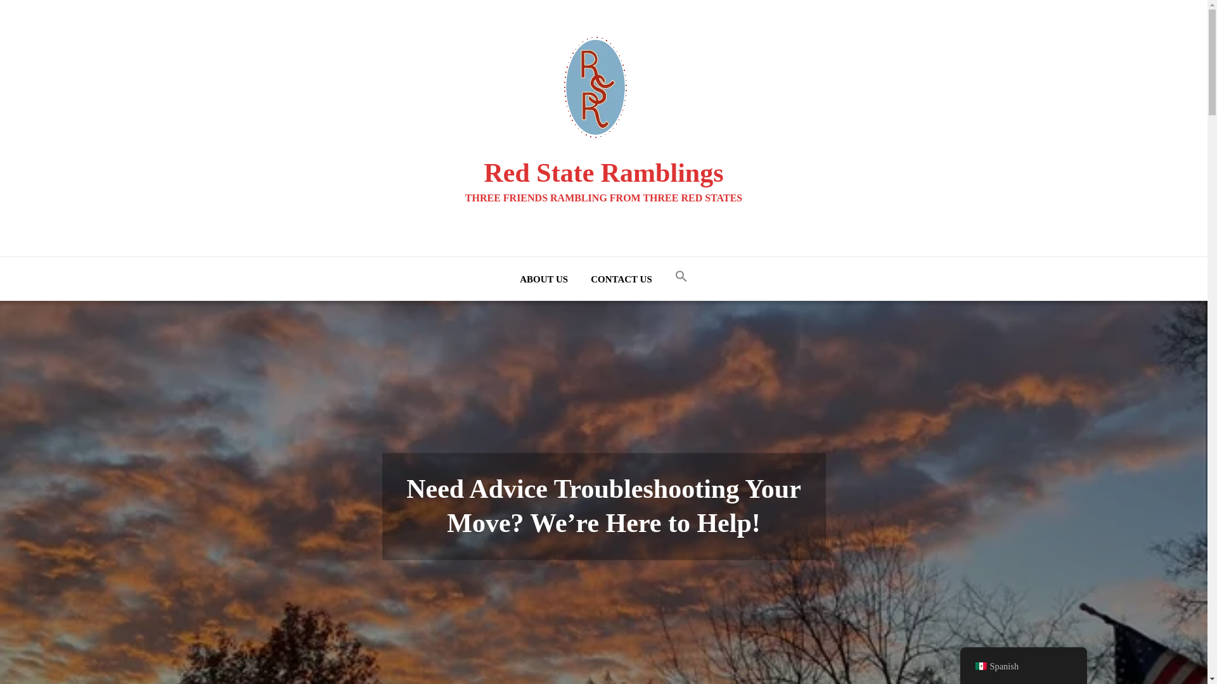 Image resolution: width=1217 pixels, height=684 pixels. I want to click on Spanish, so click(980, 666).